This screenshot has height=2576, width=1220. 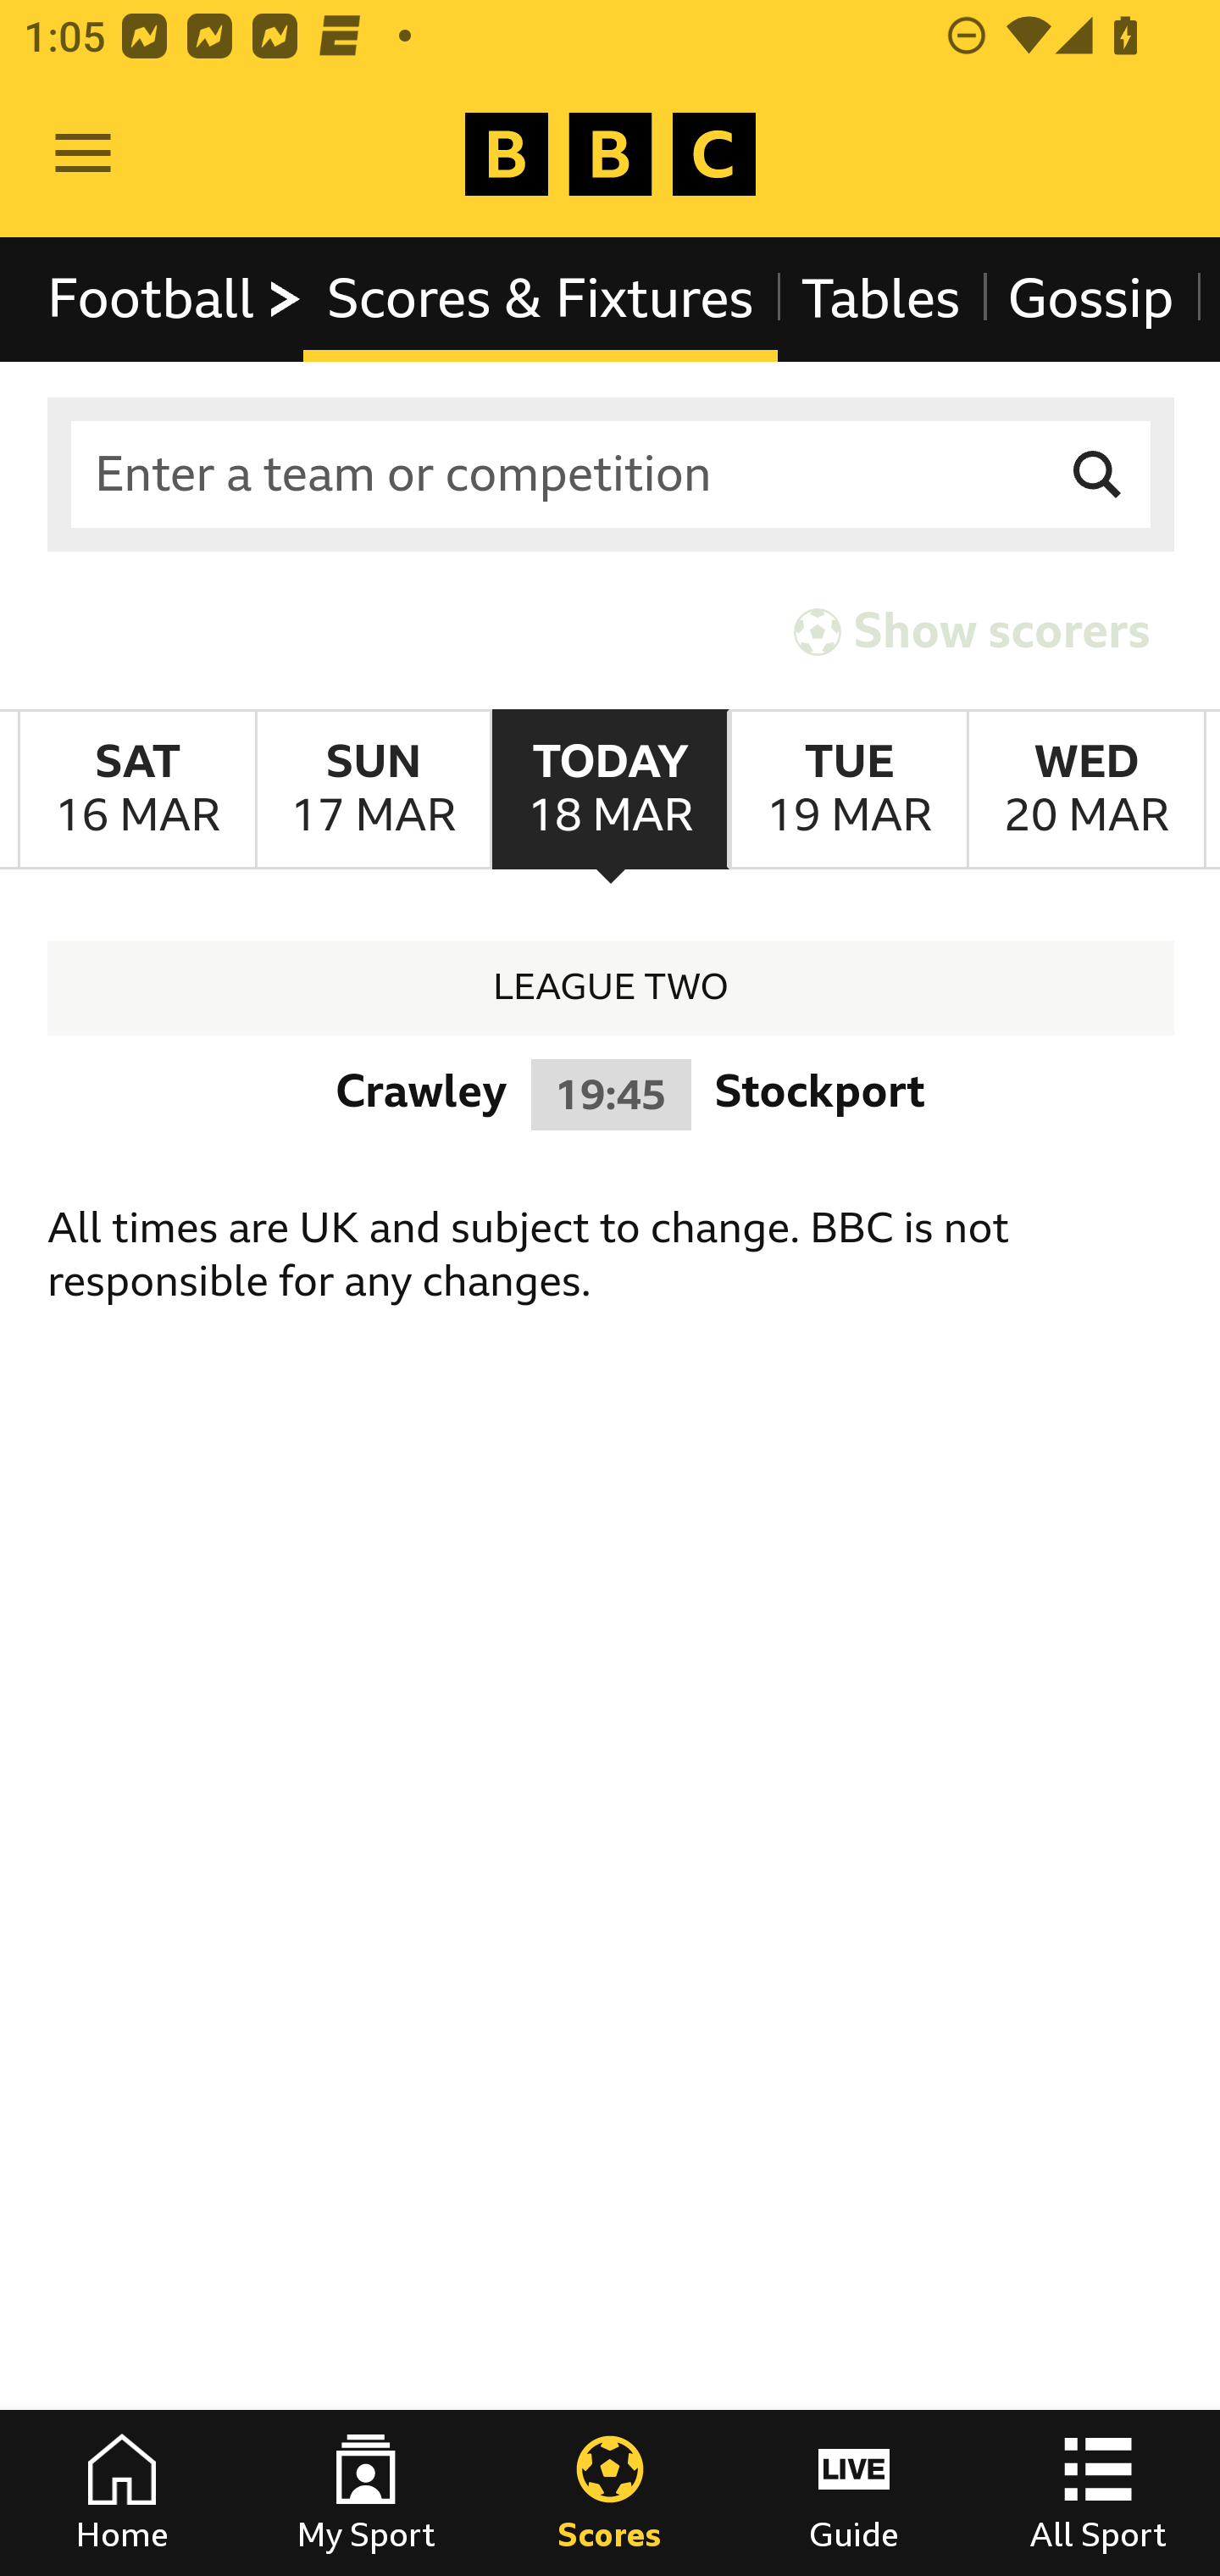 I want to click on SundayMarch 17th Sunday March 17th, so click(x=373, y=790).